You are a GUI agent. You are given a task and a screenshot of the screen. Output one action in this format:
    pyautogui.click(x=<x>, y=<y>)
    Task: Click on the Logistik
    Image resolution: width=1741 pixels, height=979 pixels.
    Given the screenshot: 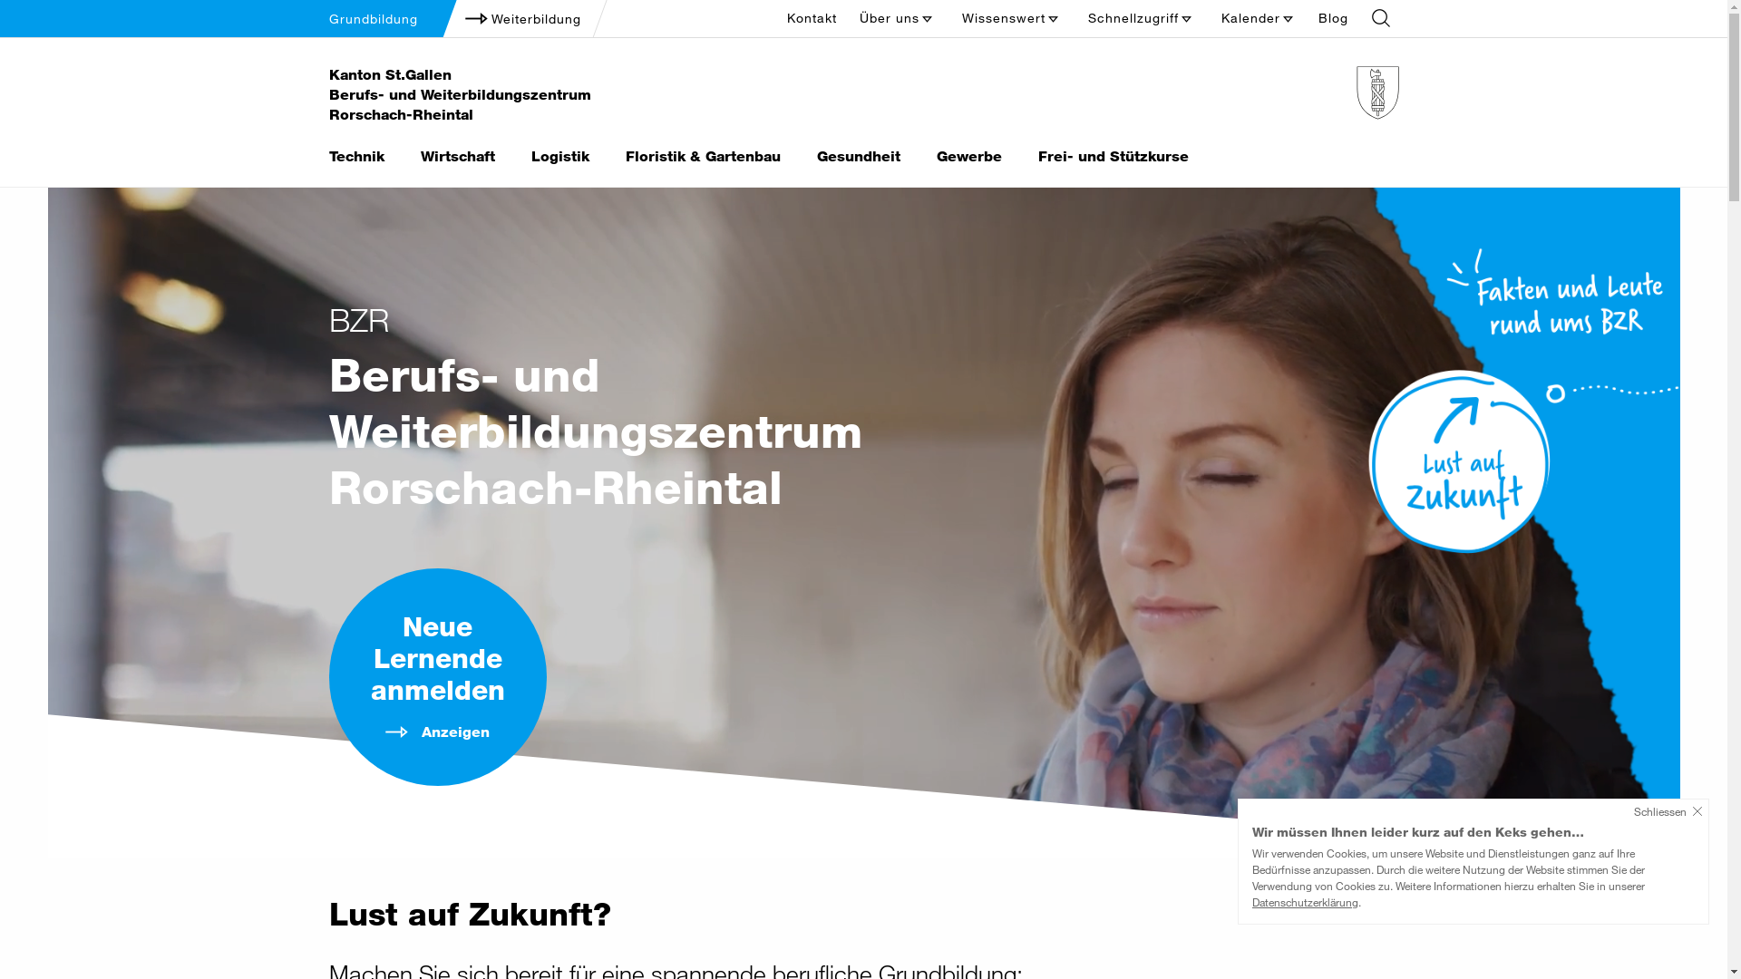 What is the action you would take?
    pyautogui.click(x=560, y=157)
    